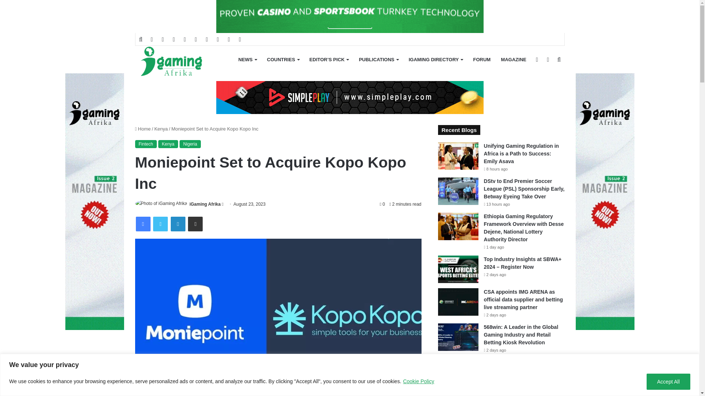 The image size is (705, 396). I want to click on NEWS, so click(247, 59).